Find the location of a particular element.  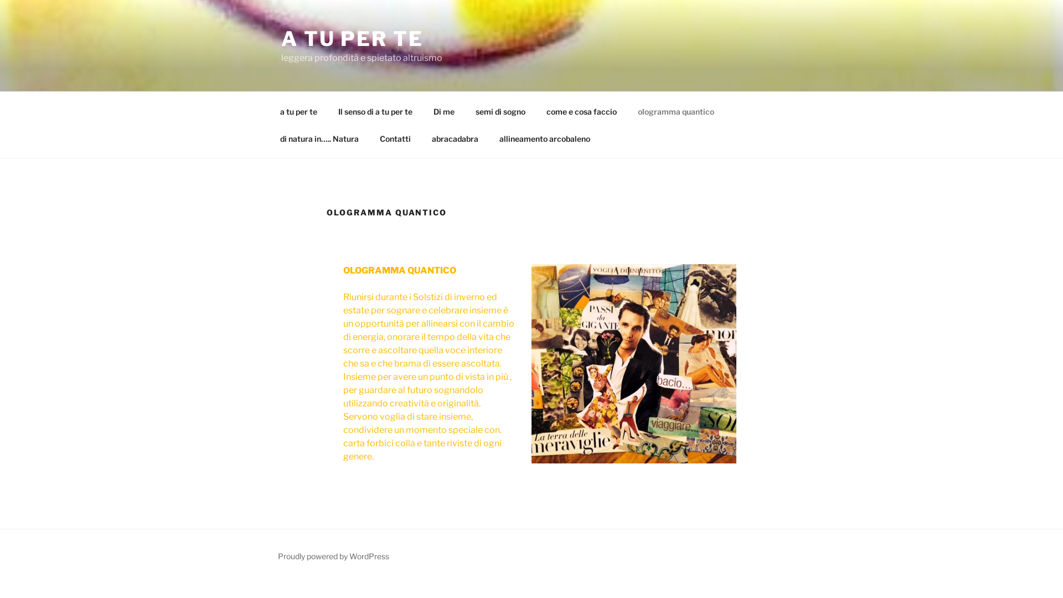

A TU PER TE is located at coordinates (352, 39).